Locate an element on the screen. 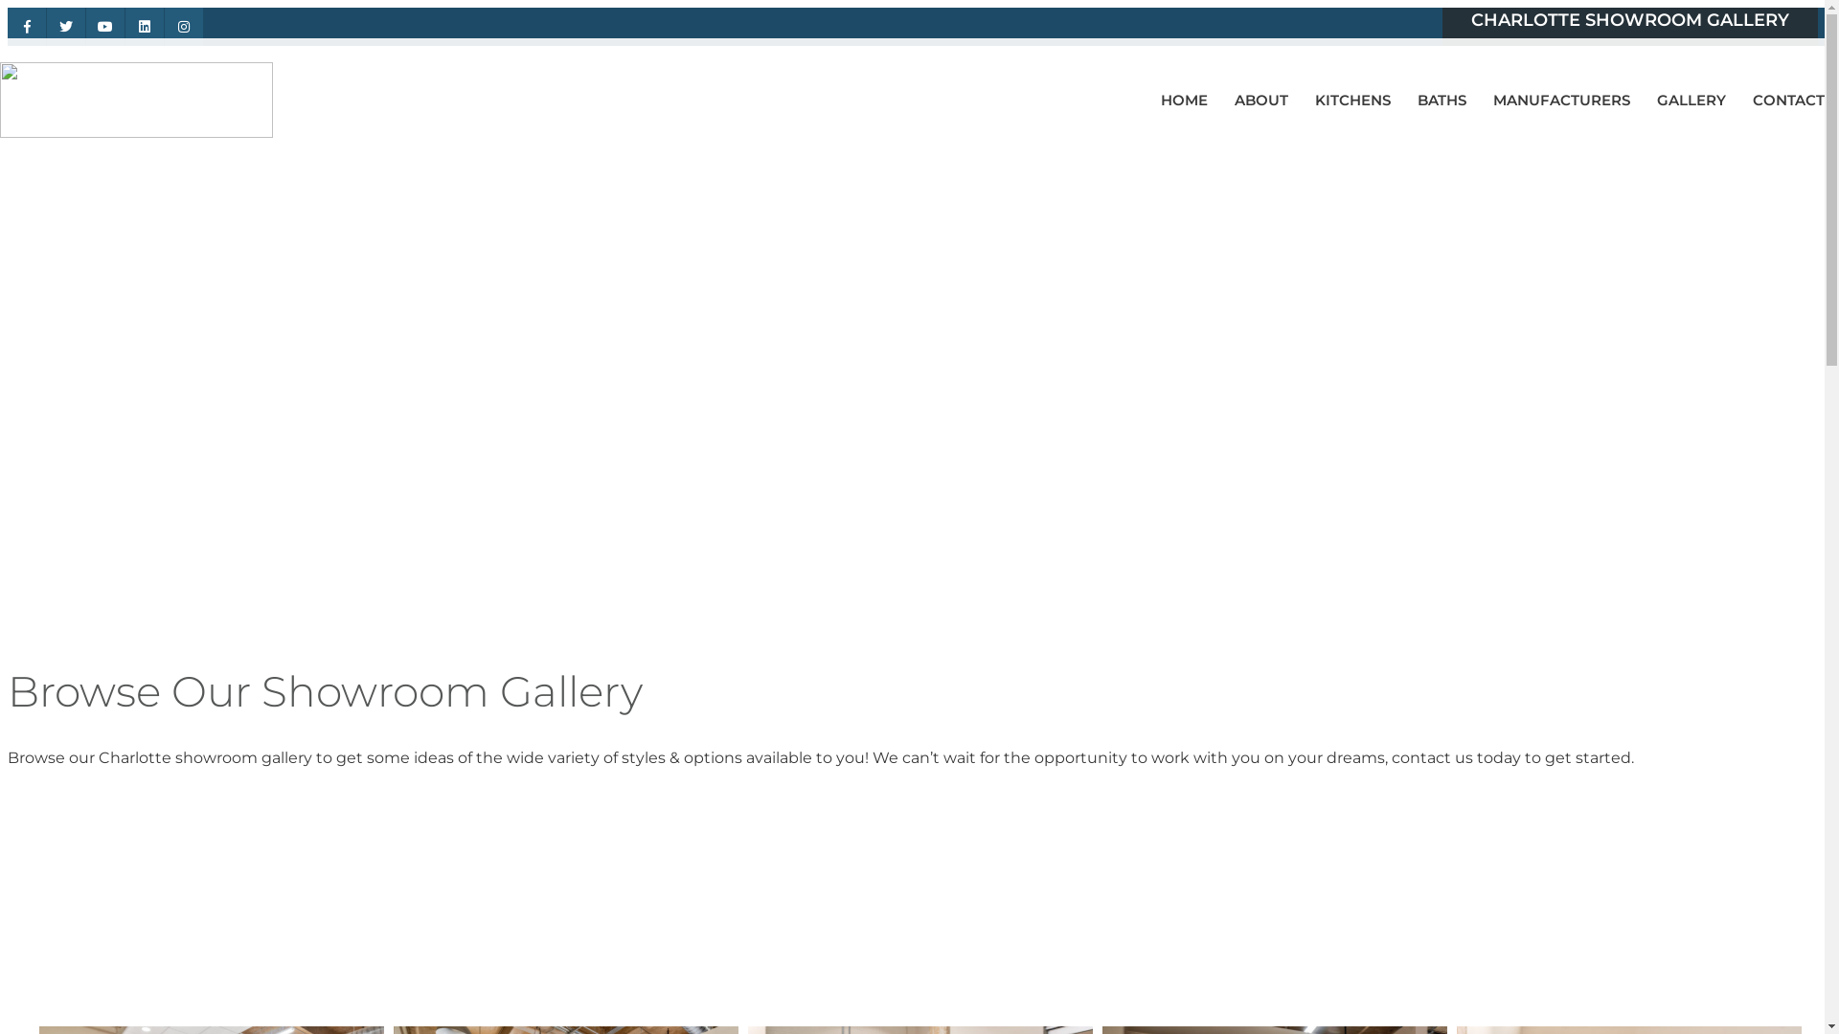  BATHS is located at coordinates (1442, 100).